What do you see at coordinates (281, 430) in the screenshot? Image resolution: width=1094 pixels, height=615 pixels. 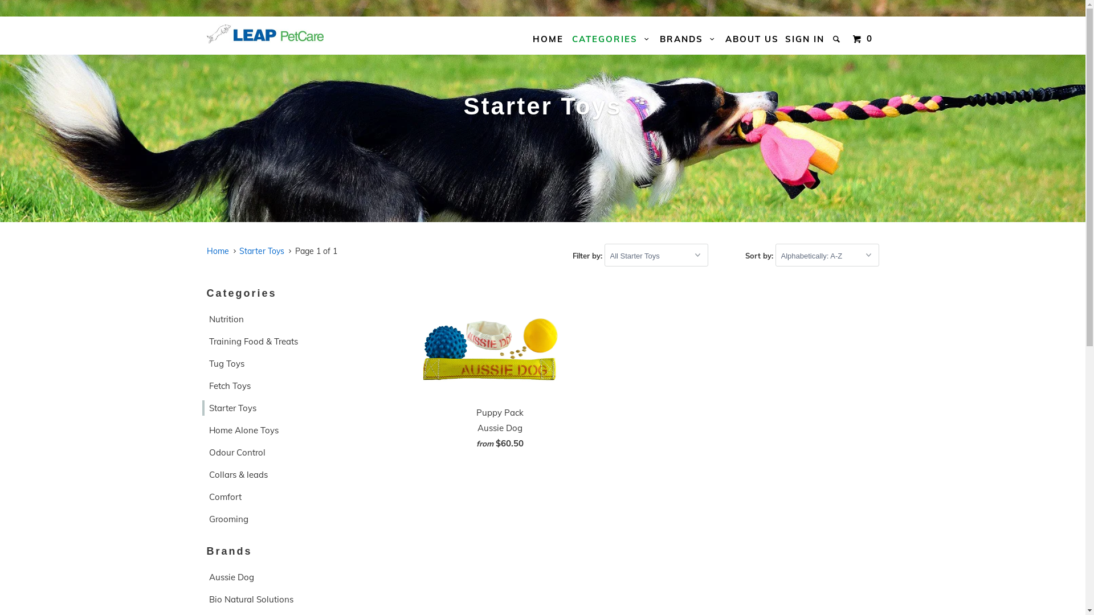 I see `Home Alone Toys` at bounding box center [281, 430].